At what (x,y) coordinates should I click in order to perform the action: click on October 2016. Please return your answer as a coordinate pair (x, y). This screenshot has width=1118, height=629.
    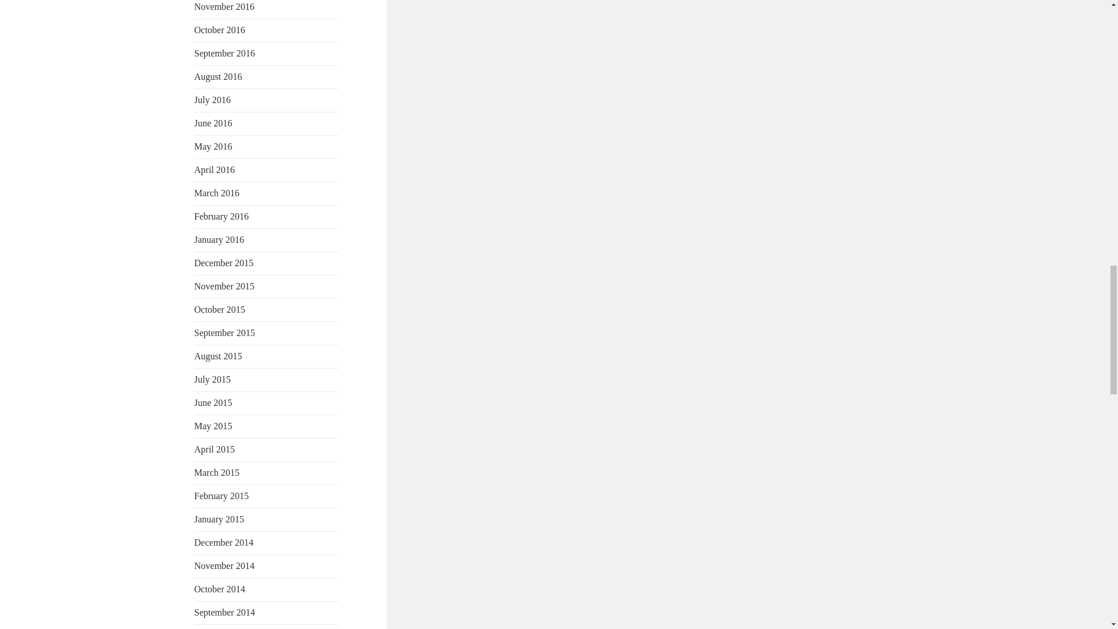
    Looking at the image, I should click on (220, 30).